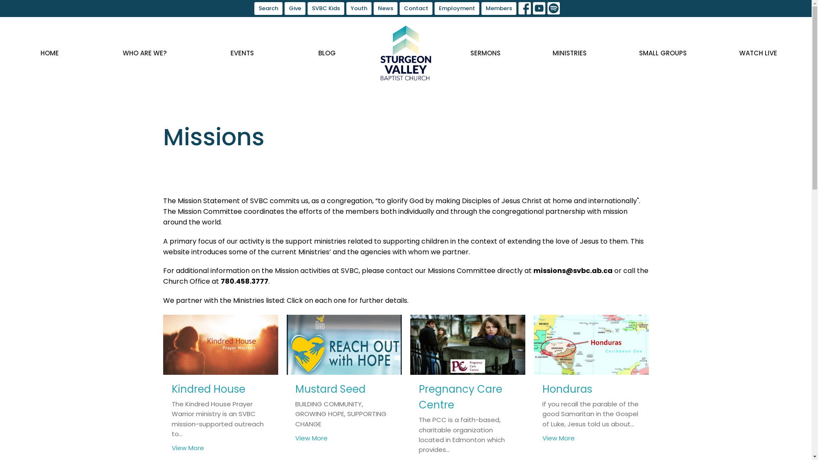 This screenshot has height=460, width=818. What do you see at coordinates (570, 53) in the screenshot?
I see `MINISTRIES` at bounding box center [570, 53].